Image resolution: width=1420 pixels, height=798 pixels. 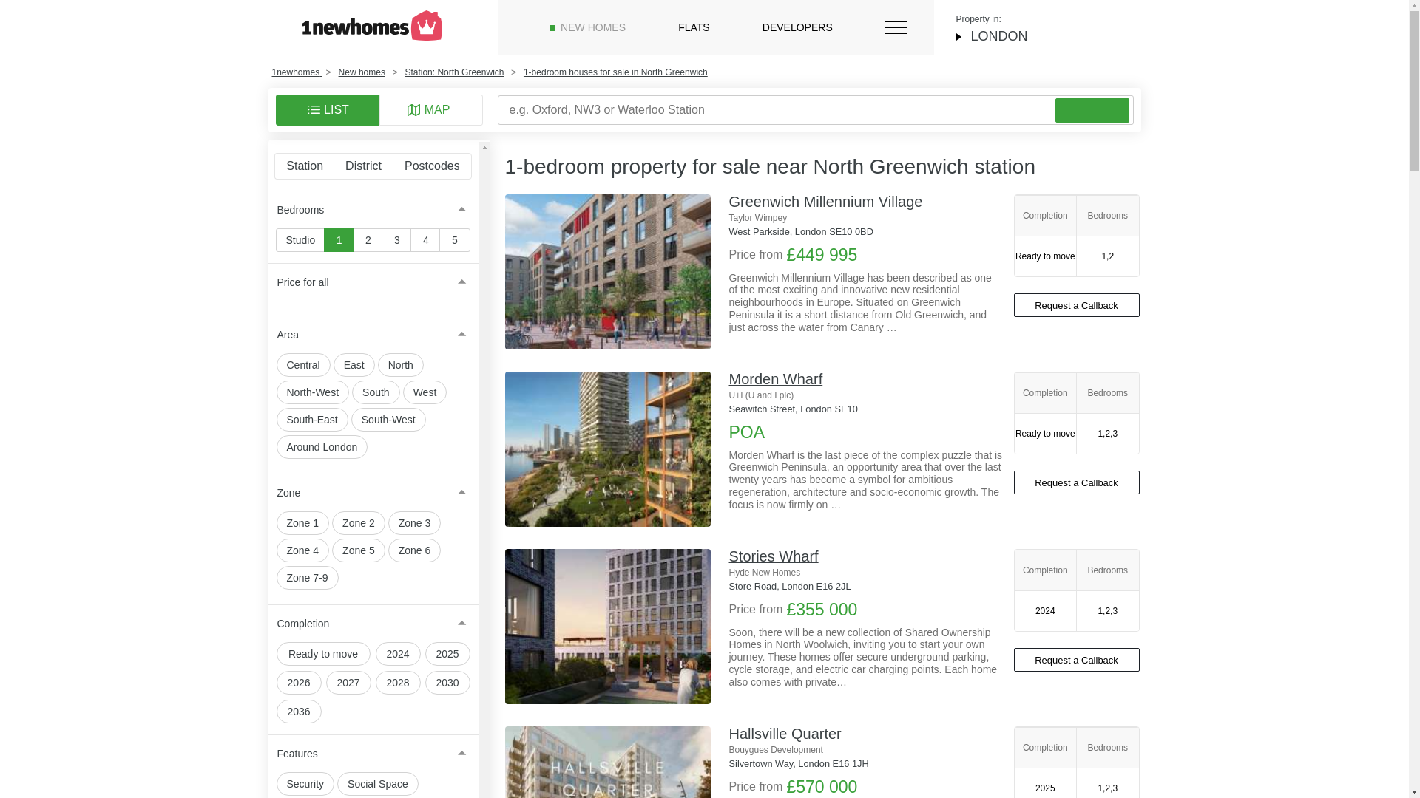 What do you see at coordinates (362, 72) in the screenshot?
I see `New homes` at bounding box center [362, 72].